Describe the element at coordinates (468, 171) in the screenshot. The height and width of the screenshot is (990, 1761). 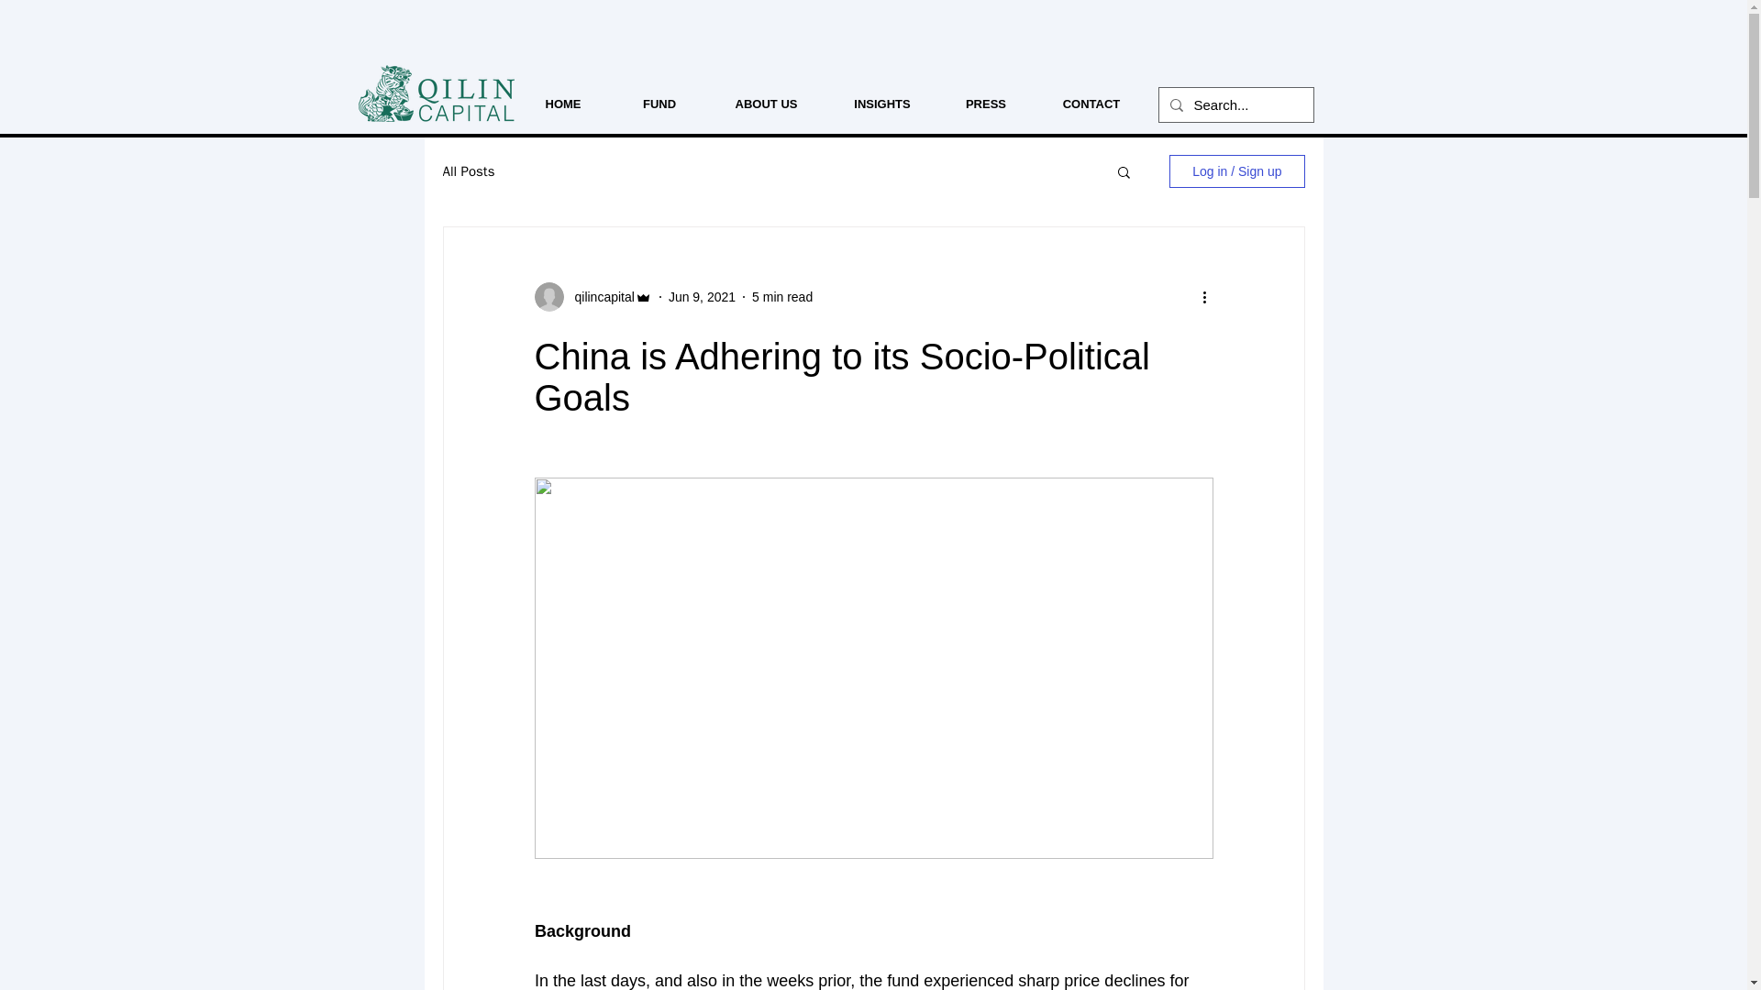
I see `All Posts` at that location.